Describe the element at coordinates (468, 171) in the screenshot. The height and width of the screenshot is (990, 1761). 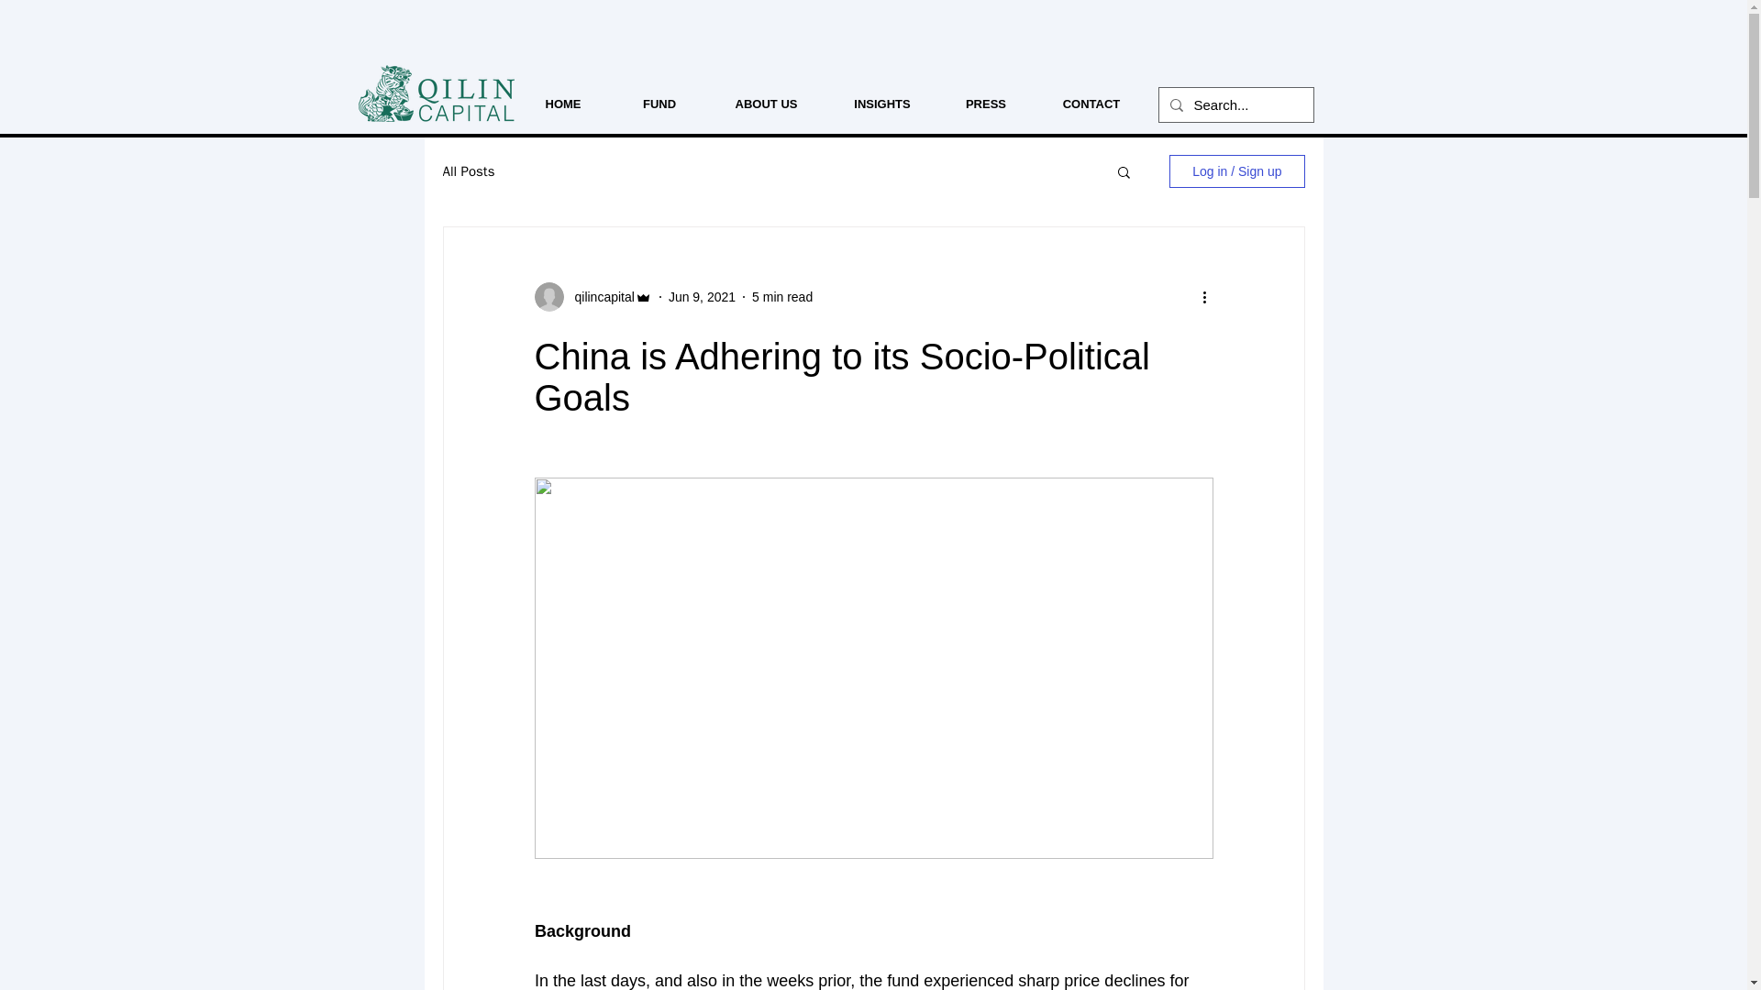
I see `All Posts` at that location.